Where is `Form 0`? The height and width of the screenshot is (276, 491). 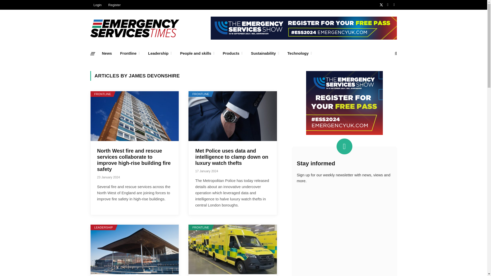 Form 0 is located at coordinates (344, 233).